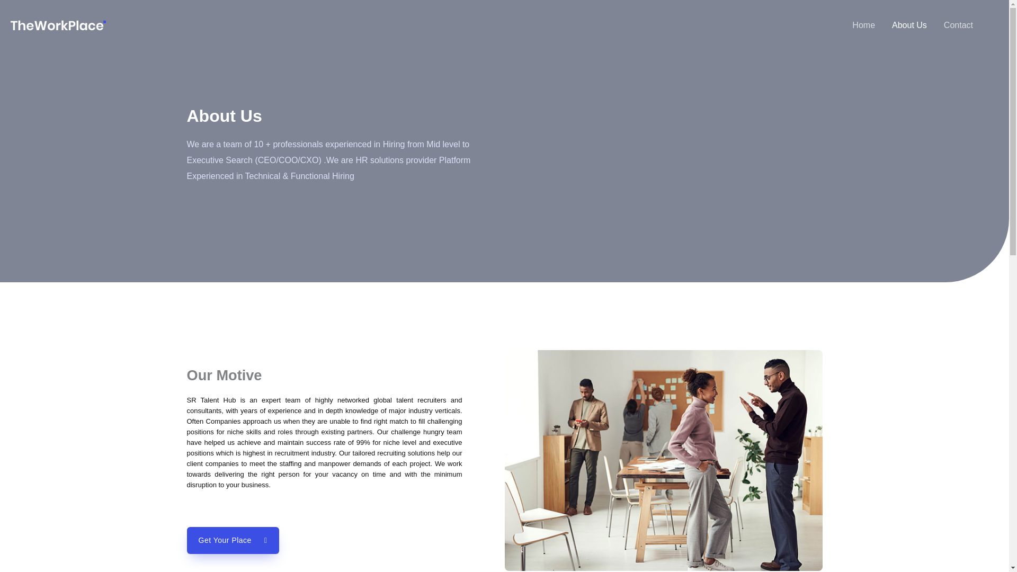 Image resolution: width=1017 pixels, height=572 pixels. Describe the element at coordinates (232, 540) in the screenshot. I see `Get Your Place` at that location.